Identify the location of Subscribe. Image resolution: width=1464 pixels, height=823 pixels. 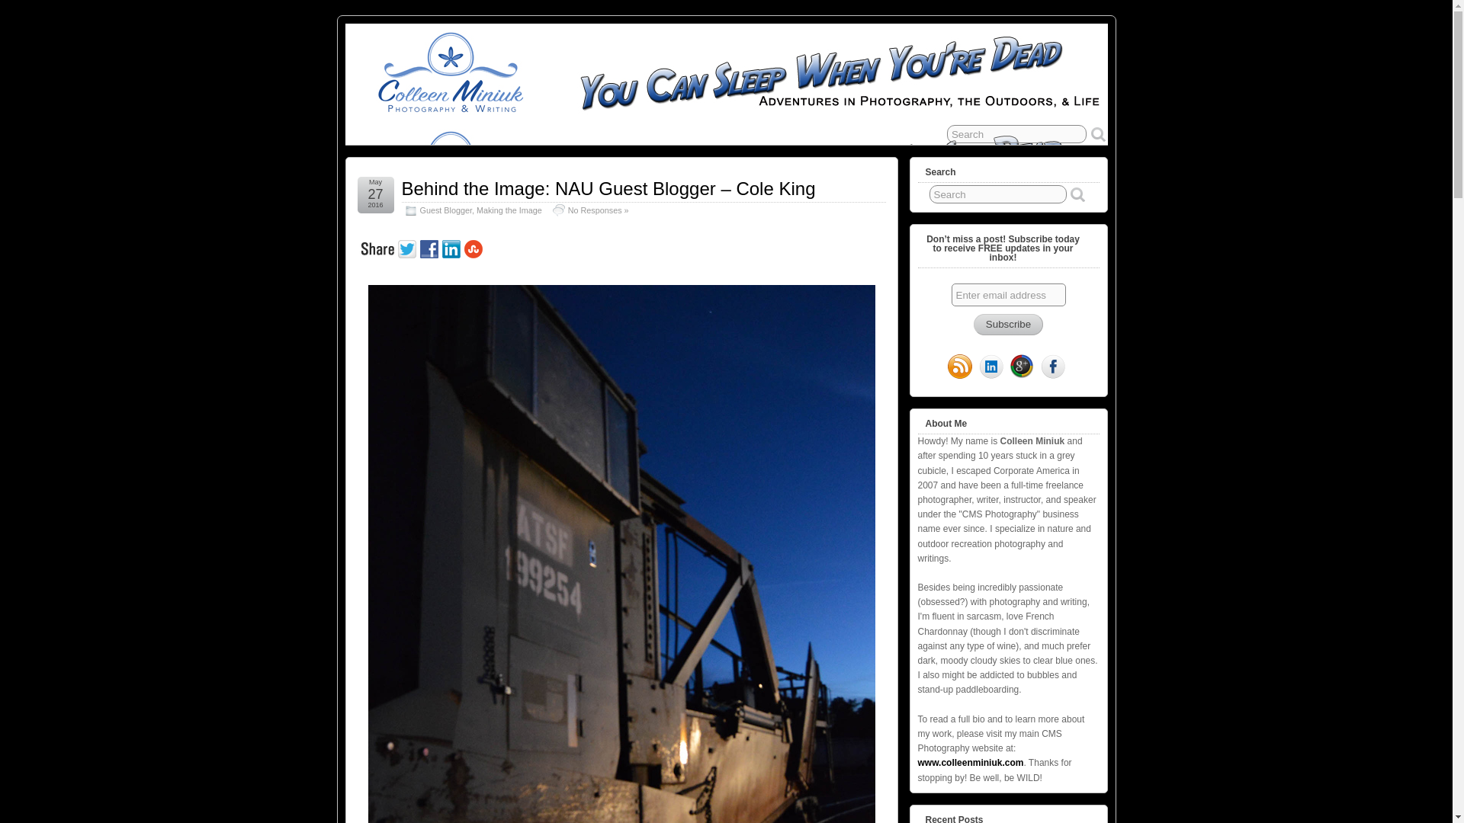
(1008, 324).